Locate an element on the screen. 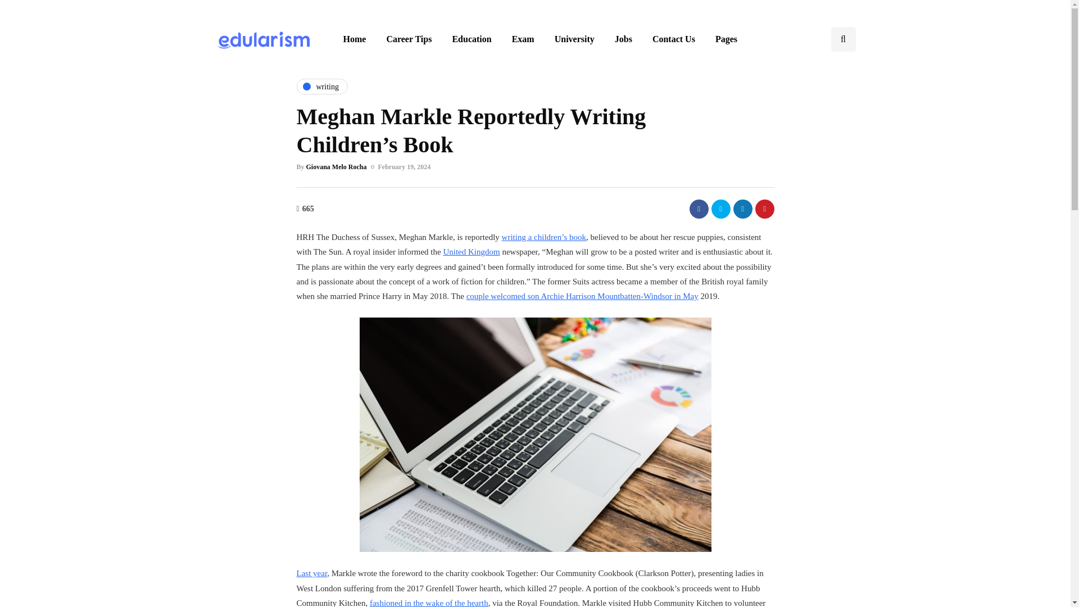 The height and width of the screenshot is (607, 1079). Pin this is located at coordinates (765, 208).